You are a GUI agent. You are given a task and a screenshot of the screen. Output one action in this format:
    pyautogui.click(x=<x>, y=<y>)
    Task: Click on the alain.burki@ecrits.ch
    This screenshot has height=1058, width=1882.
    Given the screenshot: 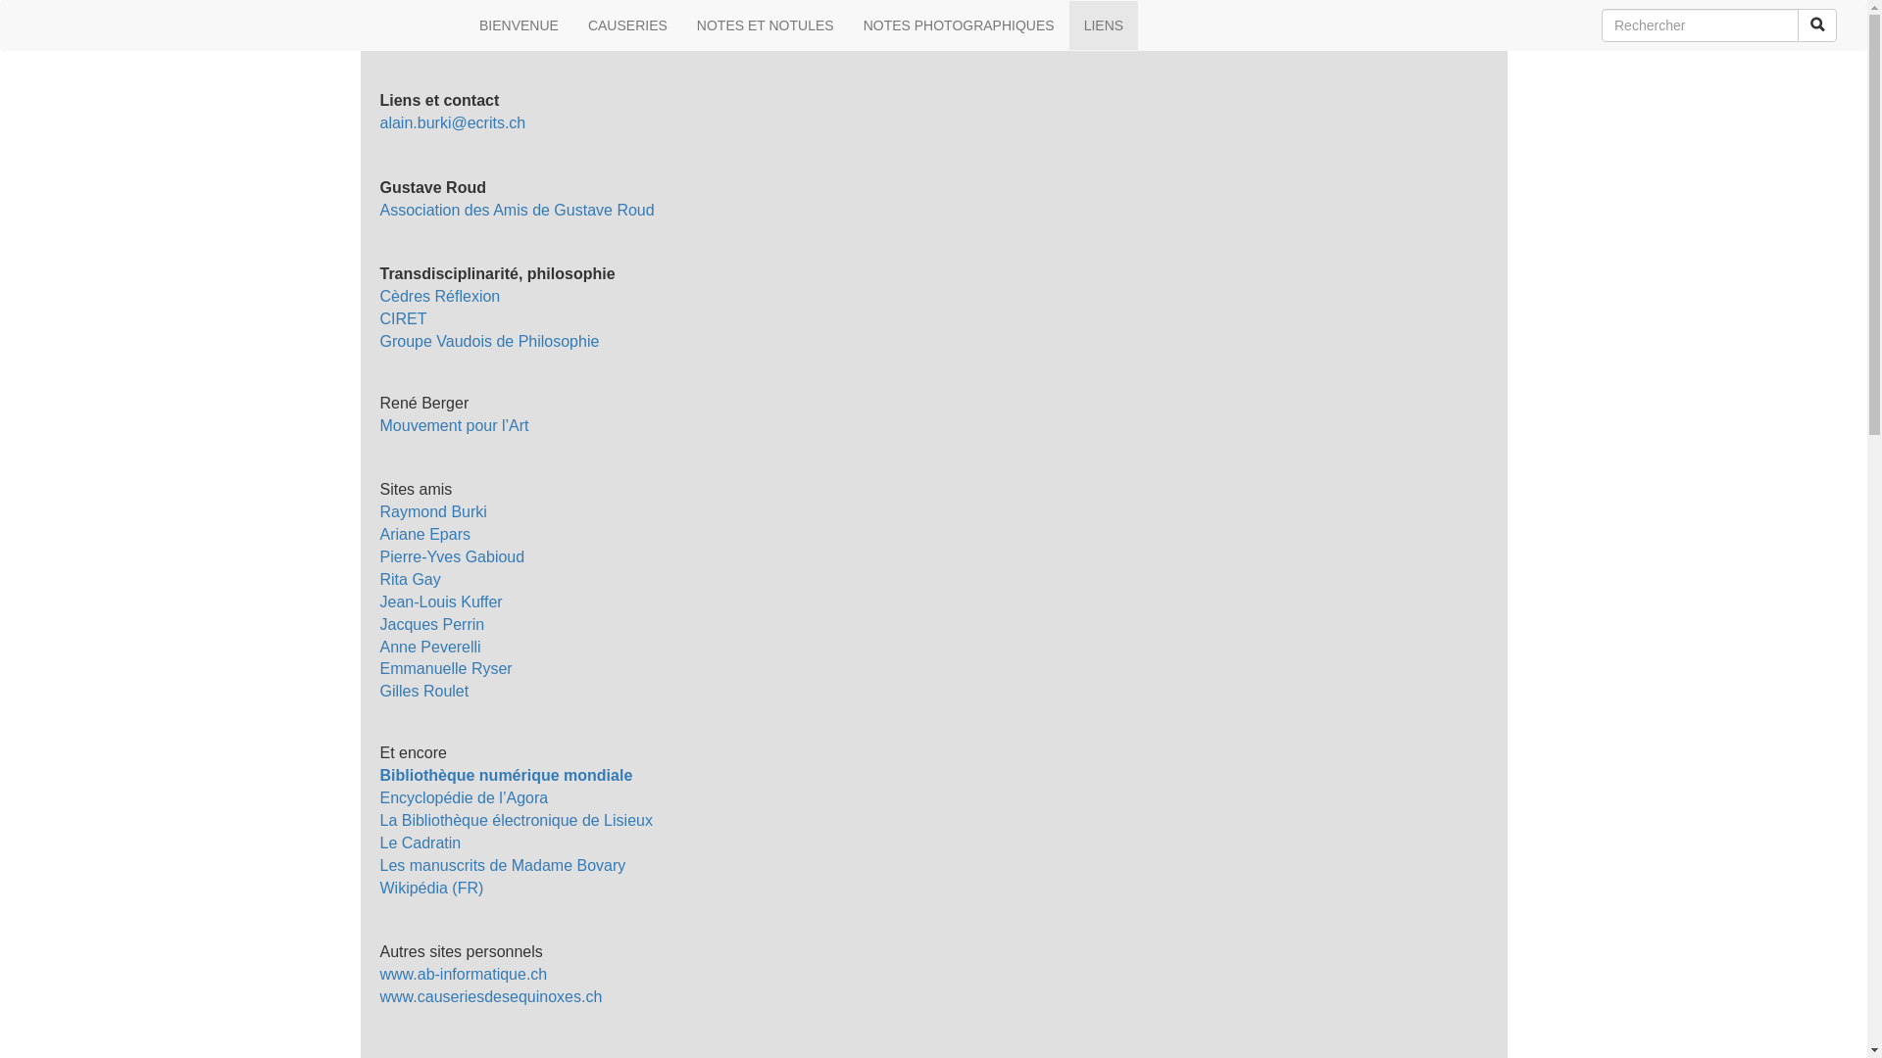 What is the action you would take?
    pyautogui.click(x=453, y=123)
    